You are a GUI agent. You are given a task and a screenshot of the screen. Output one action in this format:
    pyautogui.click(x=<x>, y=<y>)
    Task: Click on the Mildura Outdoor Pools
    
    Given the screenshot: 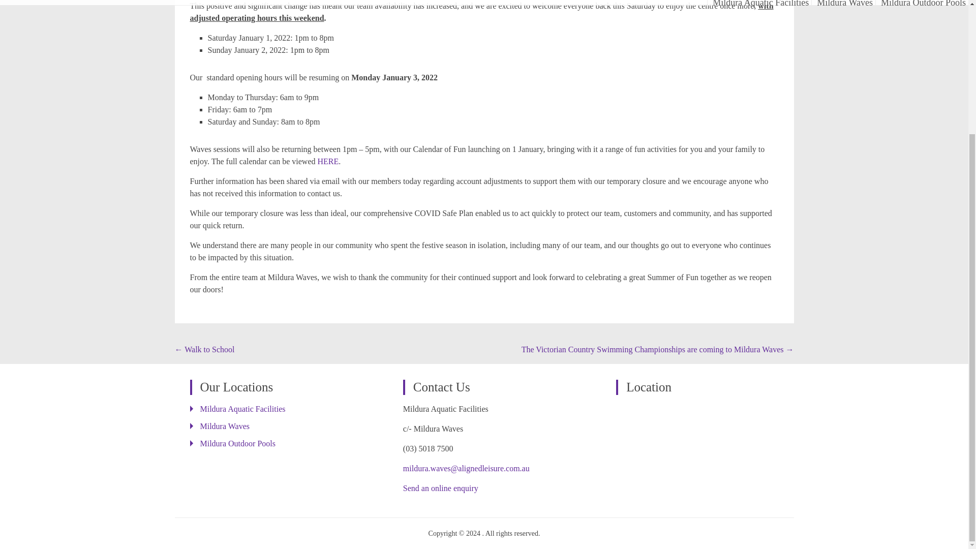 What is the action you would take?
    pyautogui.click(x=237, y=443)
    